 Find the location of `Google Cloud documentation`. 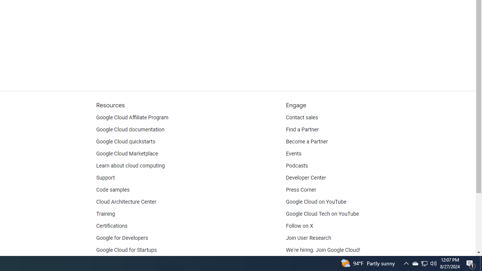

Google Cloud documentation is located at coordinates (130, 129).